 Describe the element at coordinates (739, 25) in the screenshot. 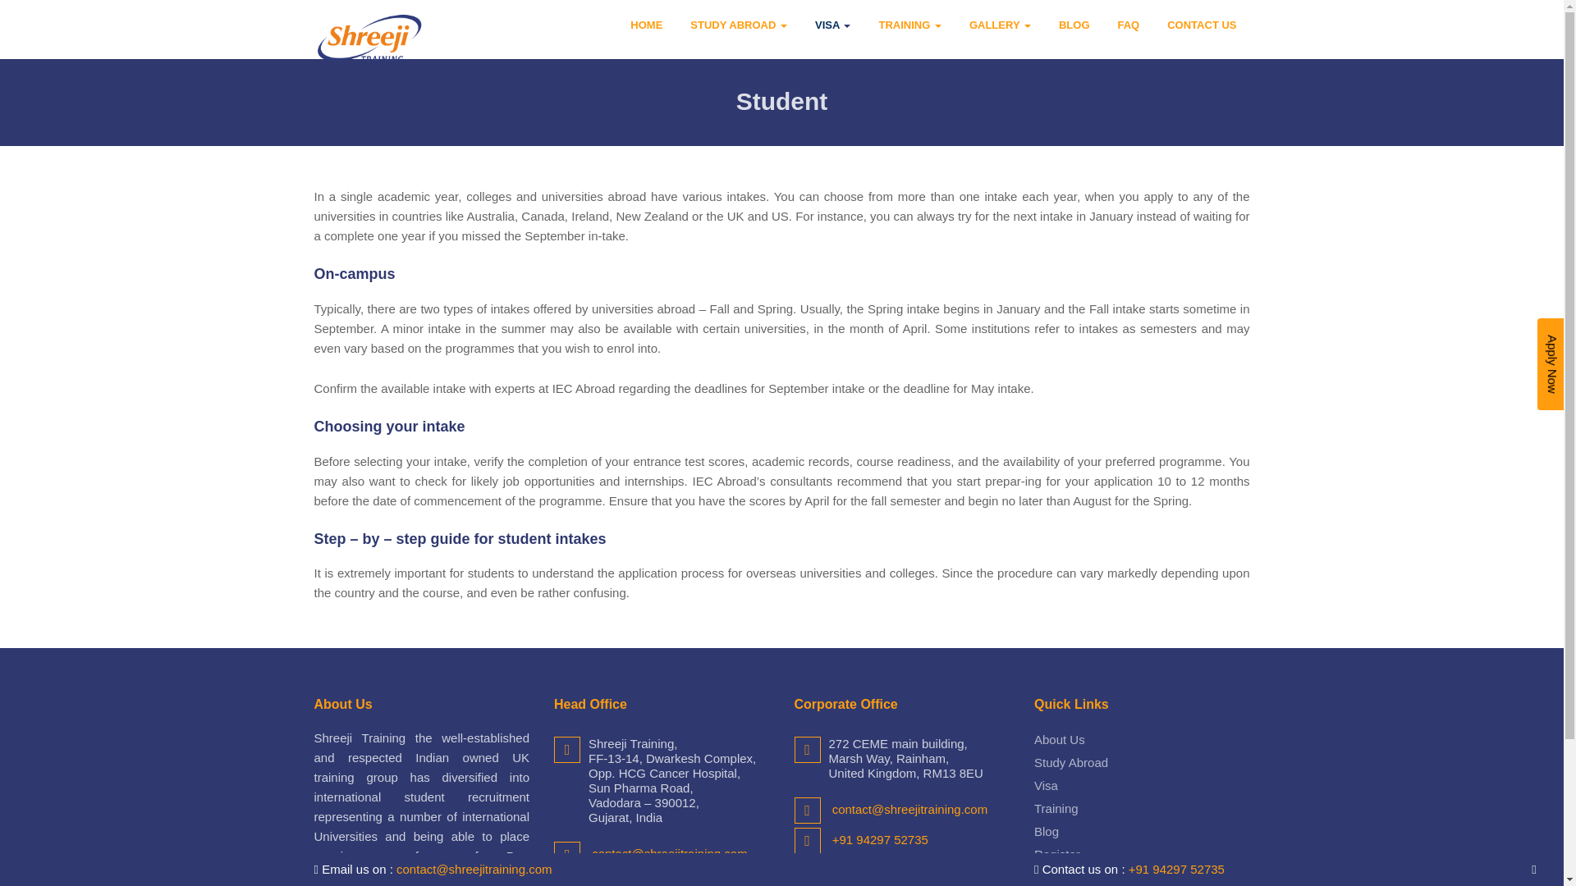

I see `Study Abroad ` at that location.